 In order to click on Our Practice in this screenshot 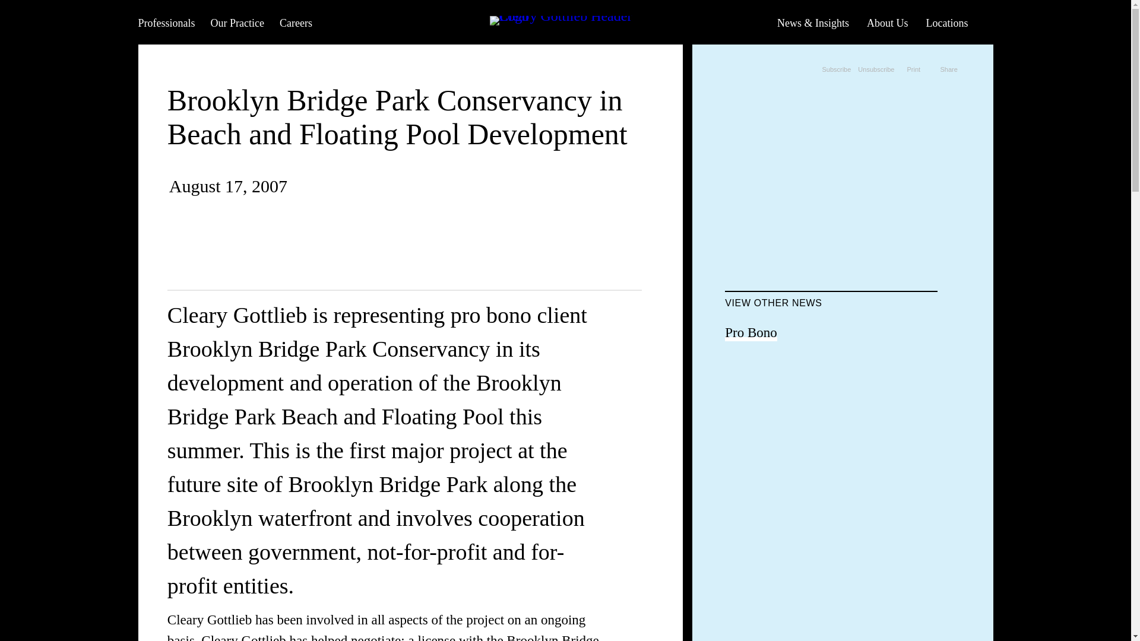, I will do `click(236, 22)`.